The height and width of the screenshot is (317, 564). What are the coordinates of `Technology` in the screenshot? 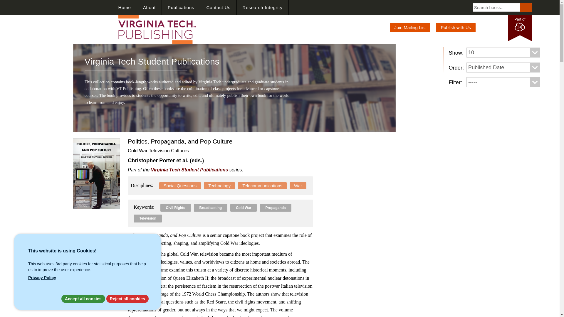 It's located at (219, 186).